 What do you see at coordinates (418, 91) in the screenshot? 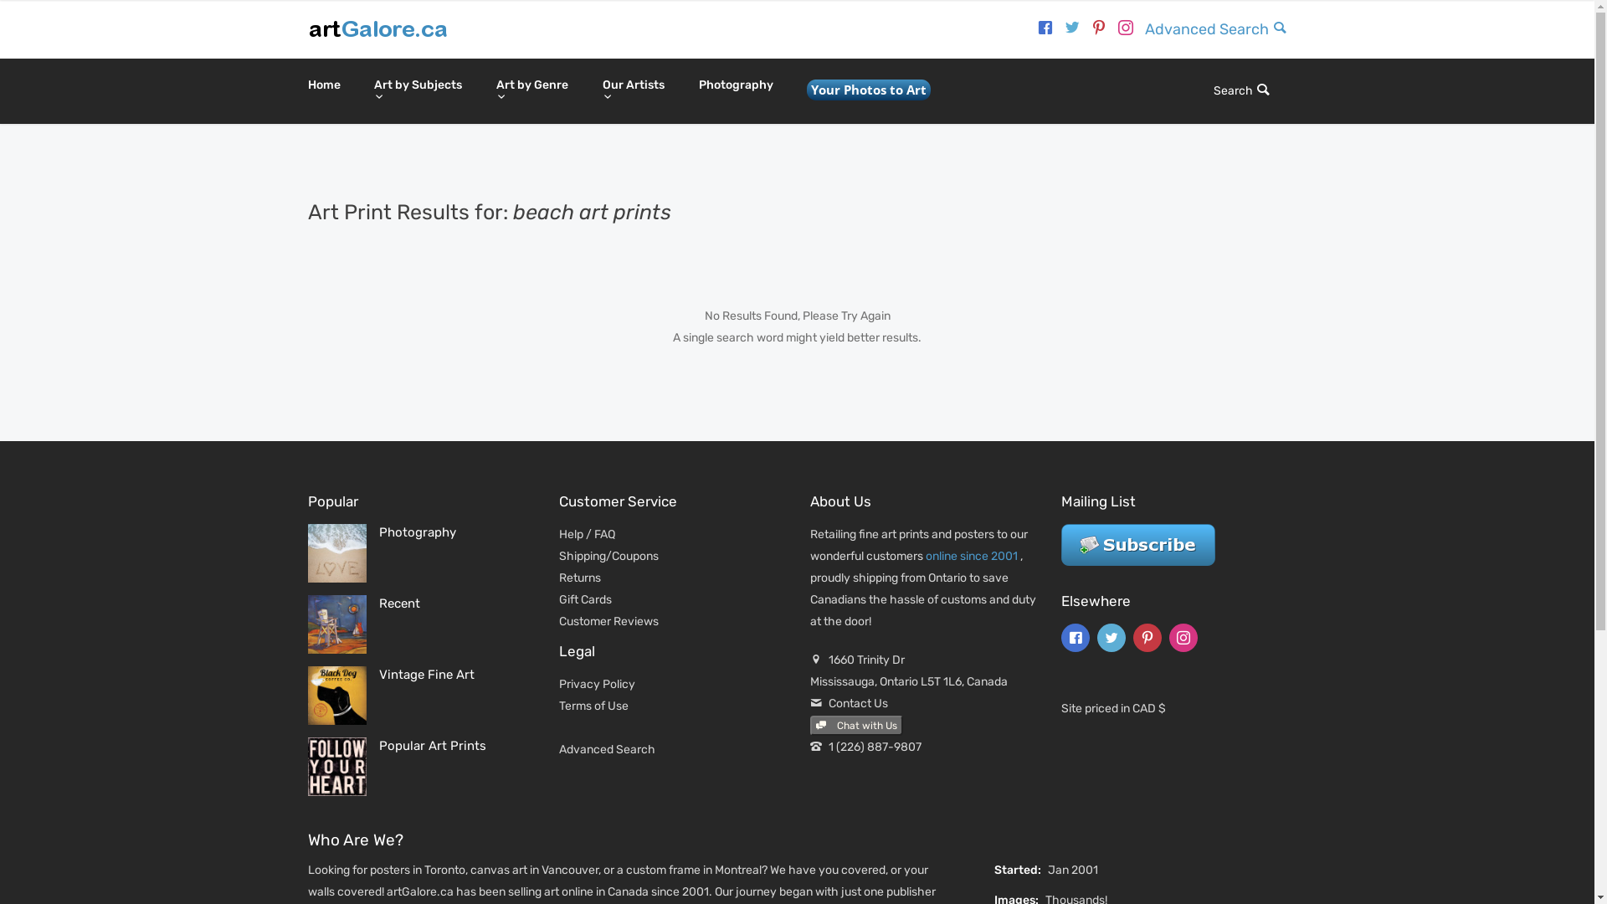
I see `Art by Subjects` at bounding box center [418, 91].